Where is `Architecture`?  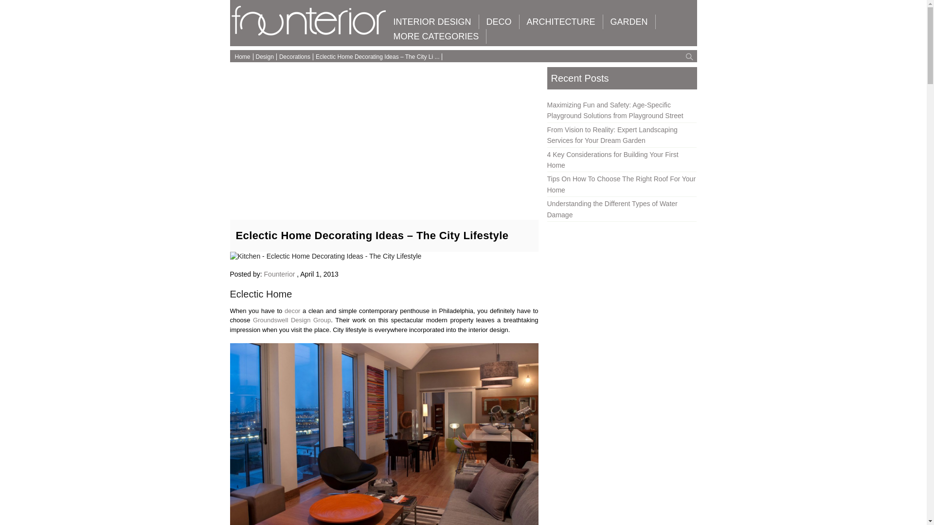 Architecture is located at coordinates (560, 22).